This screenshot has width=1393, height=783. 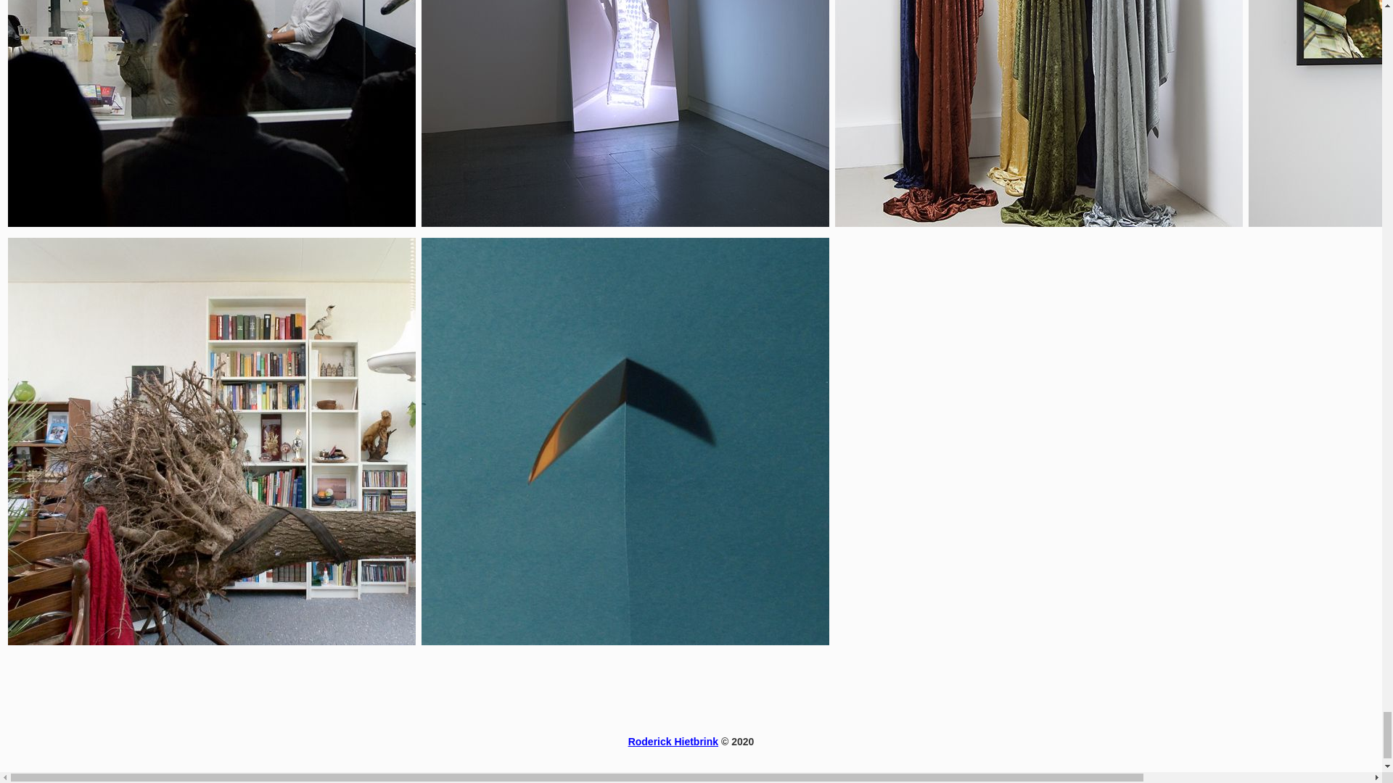 I want to click on Roderick Hietbrink, so click(x=673, y=742).